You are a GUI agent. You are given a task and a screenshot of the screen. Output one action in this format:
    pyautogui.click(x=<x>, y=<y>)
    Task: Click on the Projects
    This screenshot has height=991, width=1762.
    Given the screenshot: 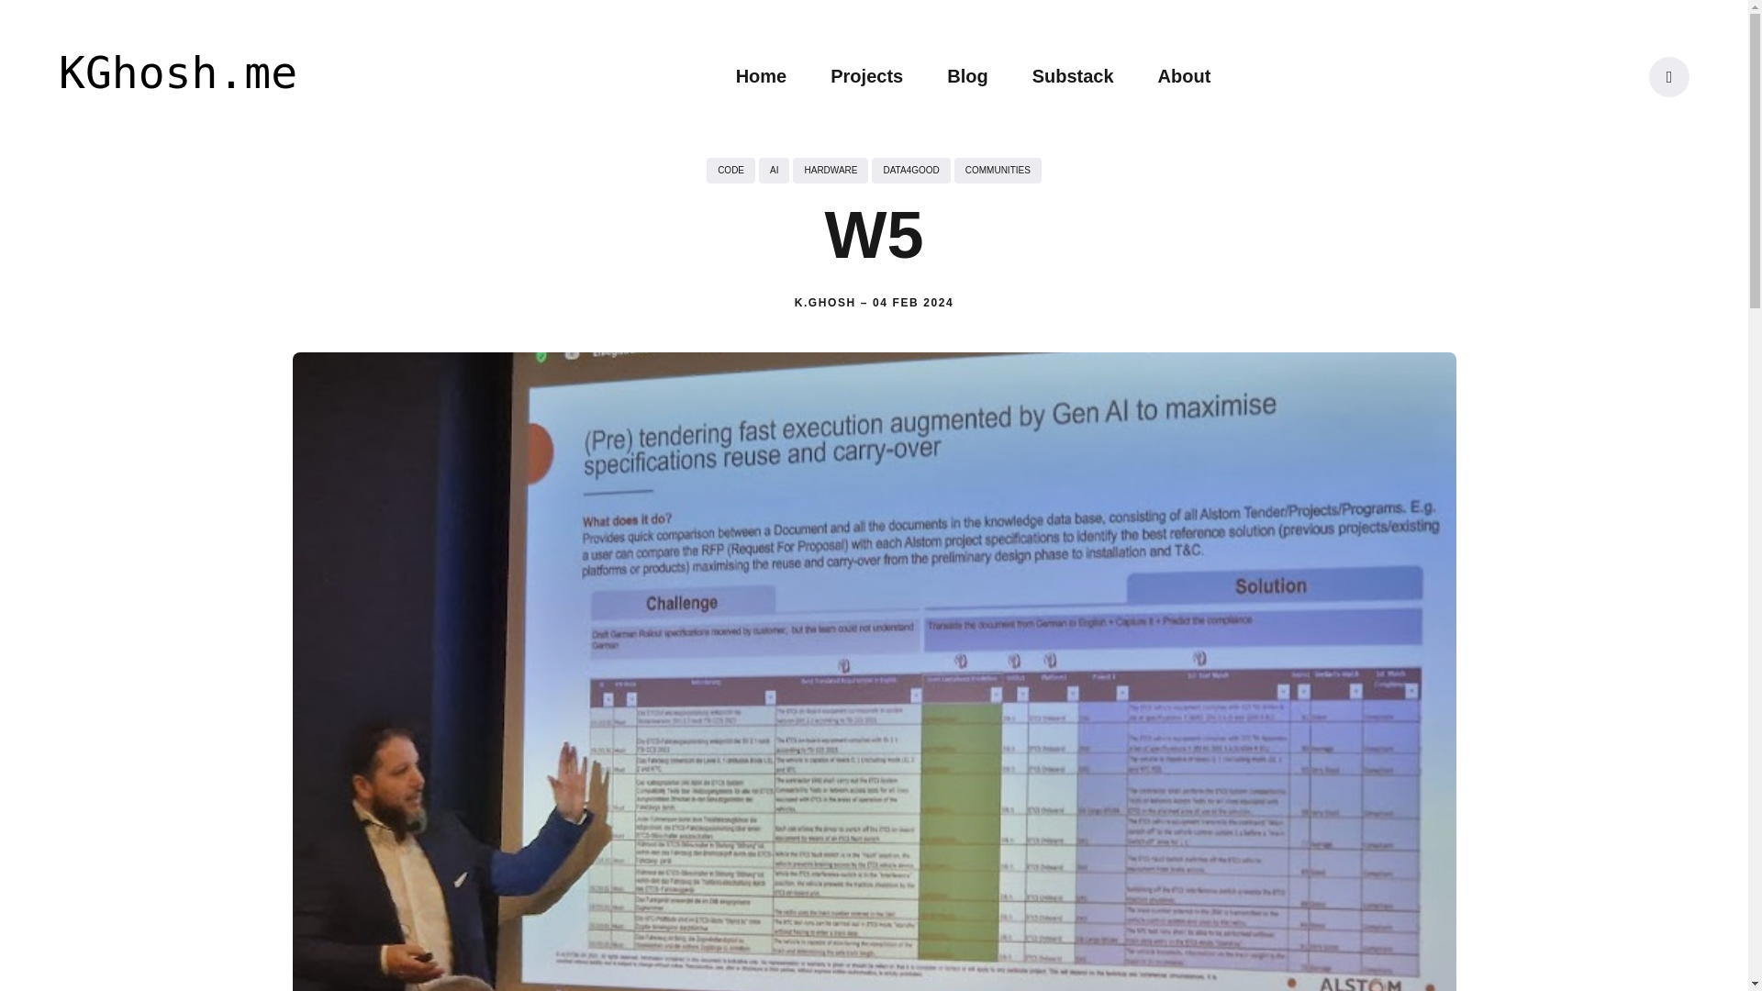 What is the action you would take?
    pyautogui.click(x=866, y=75)
    